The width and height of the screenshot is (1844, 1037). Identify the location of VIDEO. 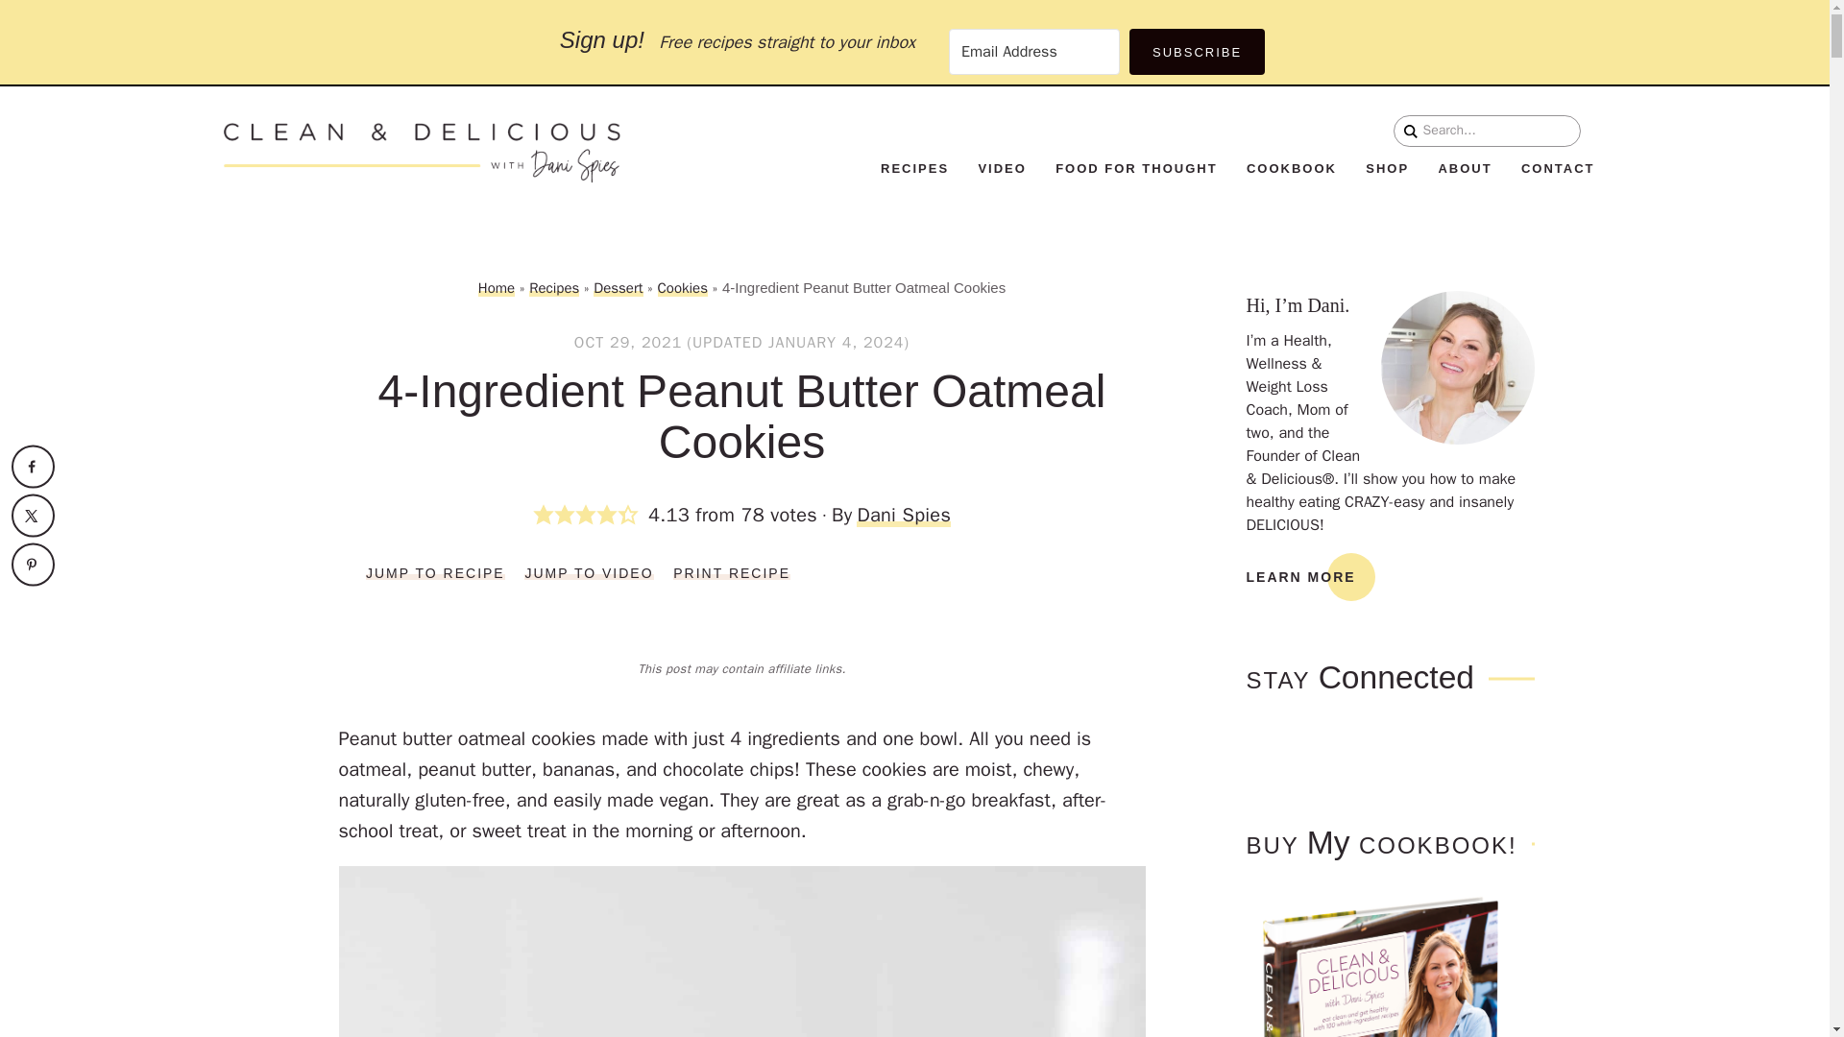
(1001, 168).